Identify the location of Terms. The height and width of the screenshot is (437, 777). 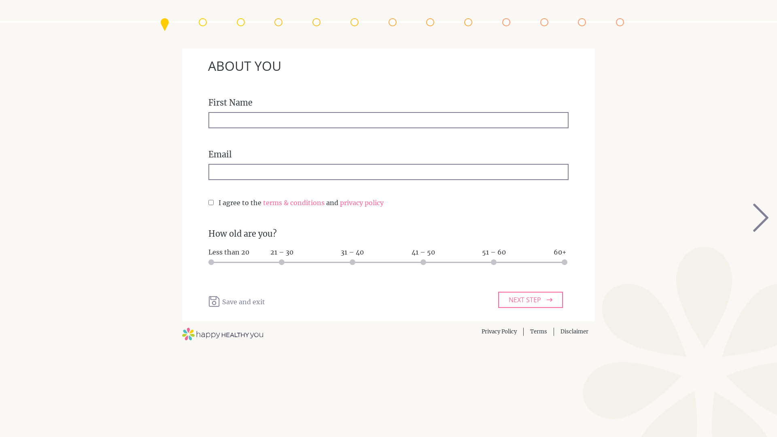
(539, 332).